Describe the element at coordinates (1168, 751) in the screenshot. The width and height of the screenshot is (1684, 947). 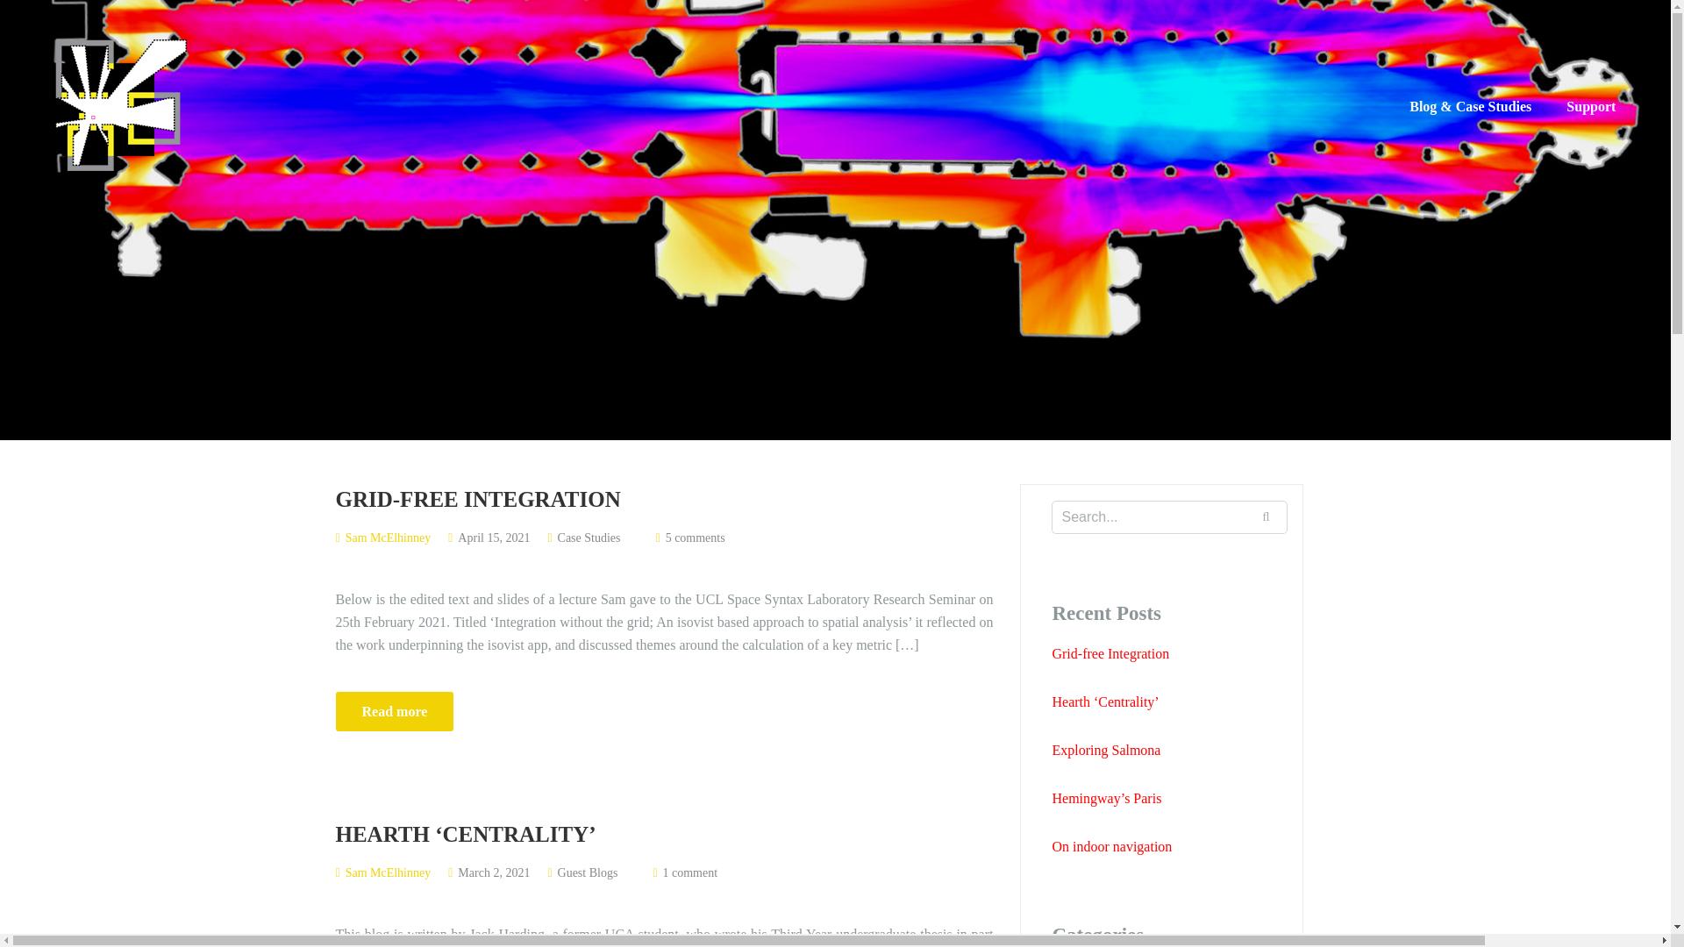
I see `Exploring Salmona` at that location.